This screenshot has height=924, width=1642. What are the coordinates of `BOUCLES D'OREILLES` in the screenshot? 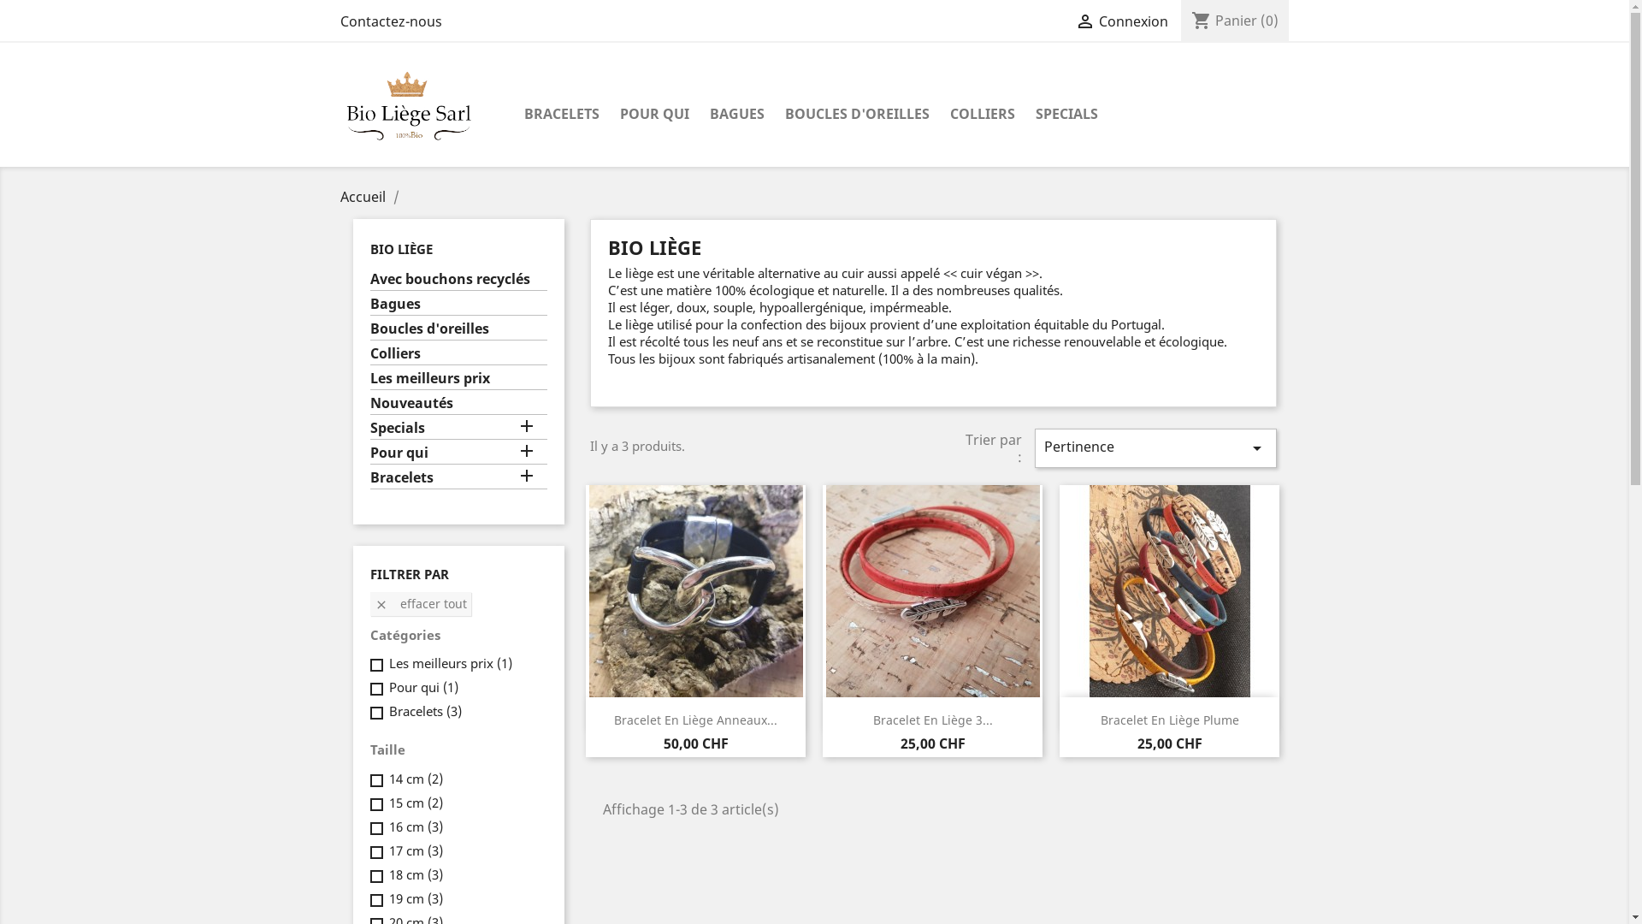 It's located at (857, 115).